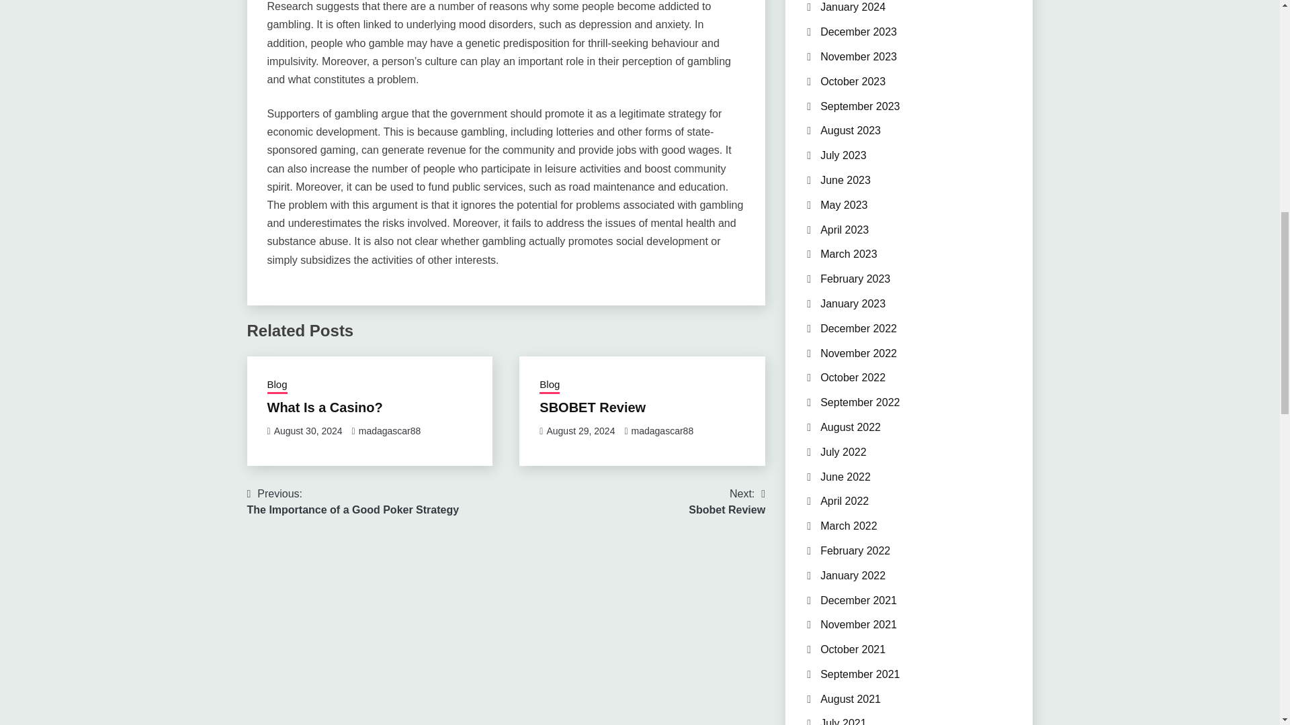 This screenshot has height=725, width=1290. I want to click on SBOBET Review, so click(593, 407).